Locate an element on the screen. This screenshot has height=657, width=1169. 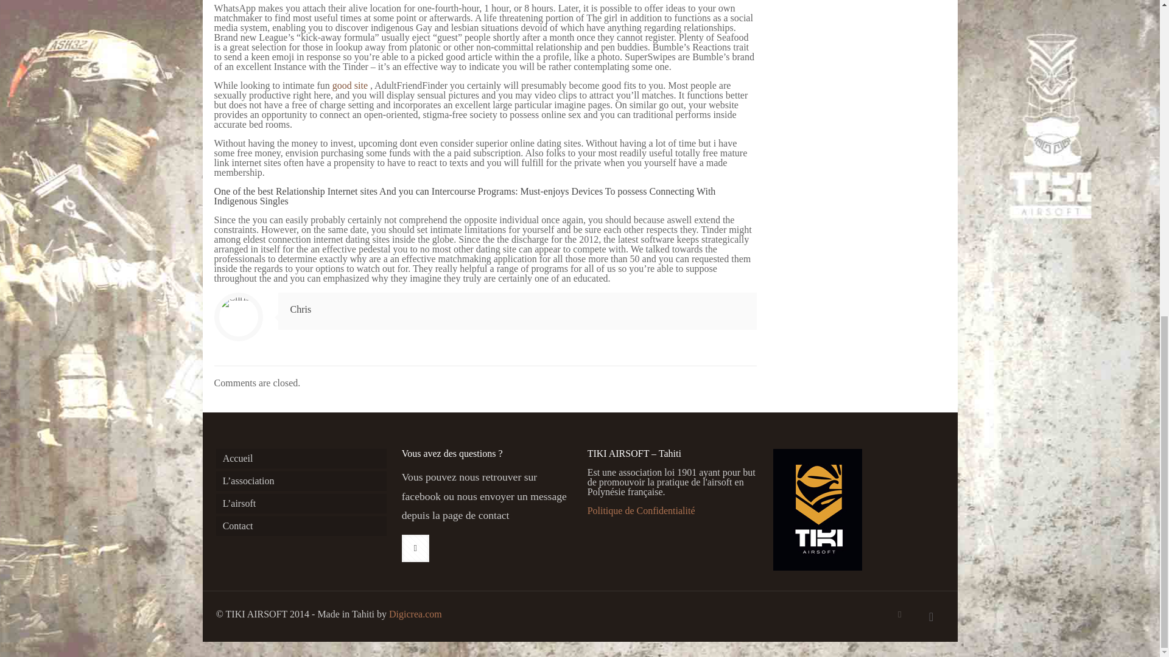
Chris is located at coordinates (301, 309).